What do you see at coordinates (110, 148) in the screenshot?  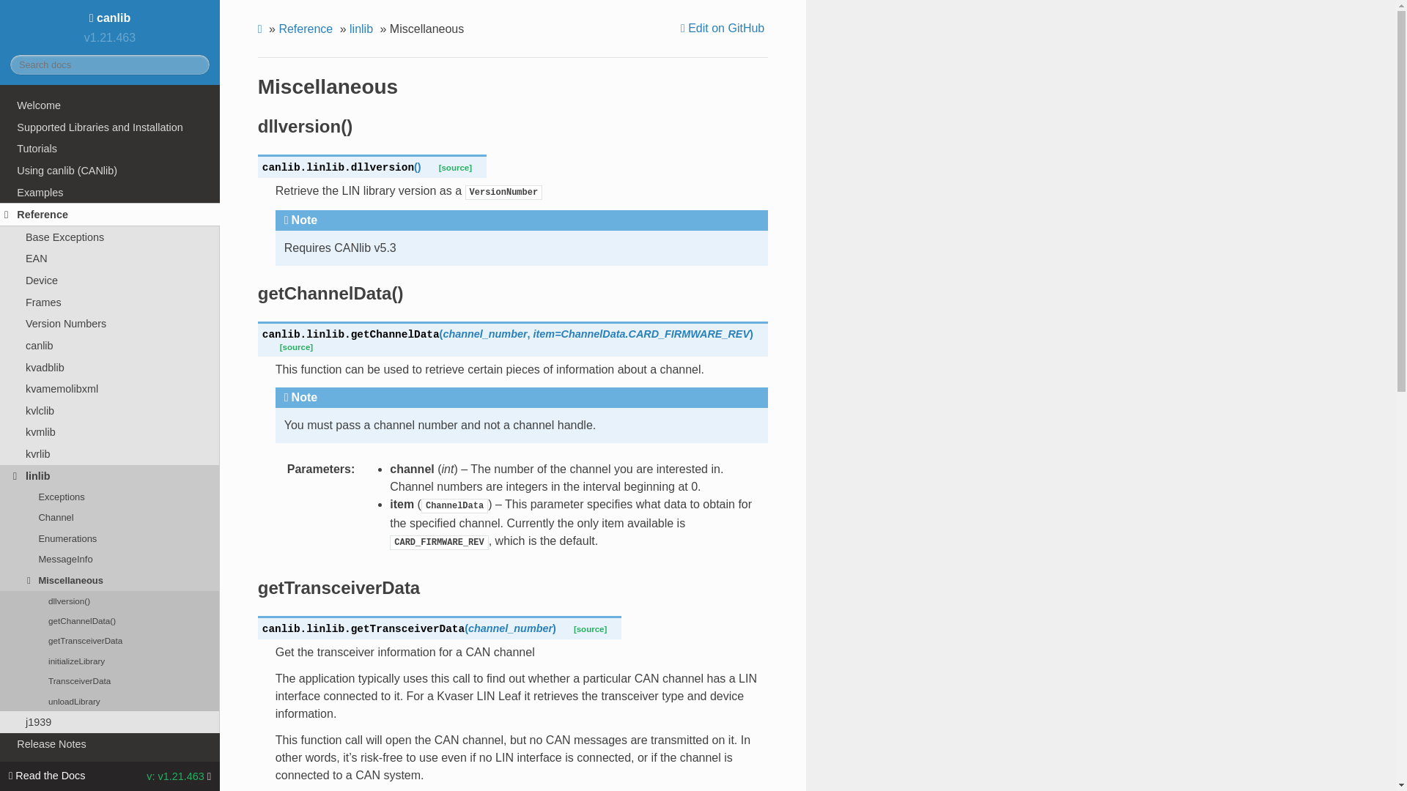 I see `Tutorials` at bounding box center [110, 148].